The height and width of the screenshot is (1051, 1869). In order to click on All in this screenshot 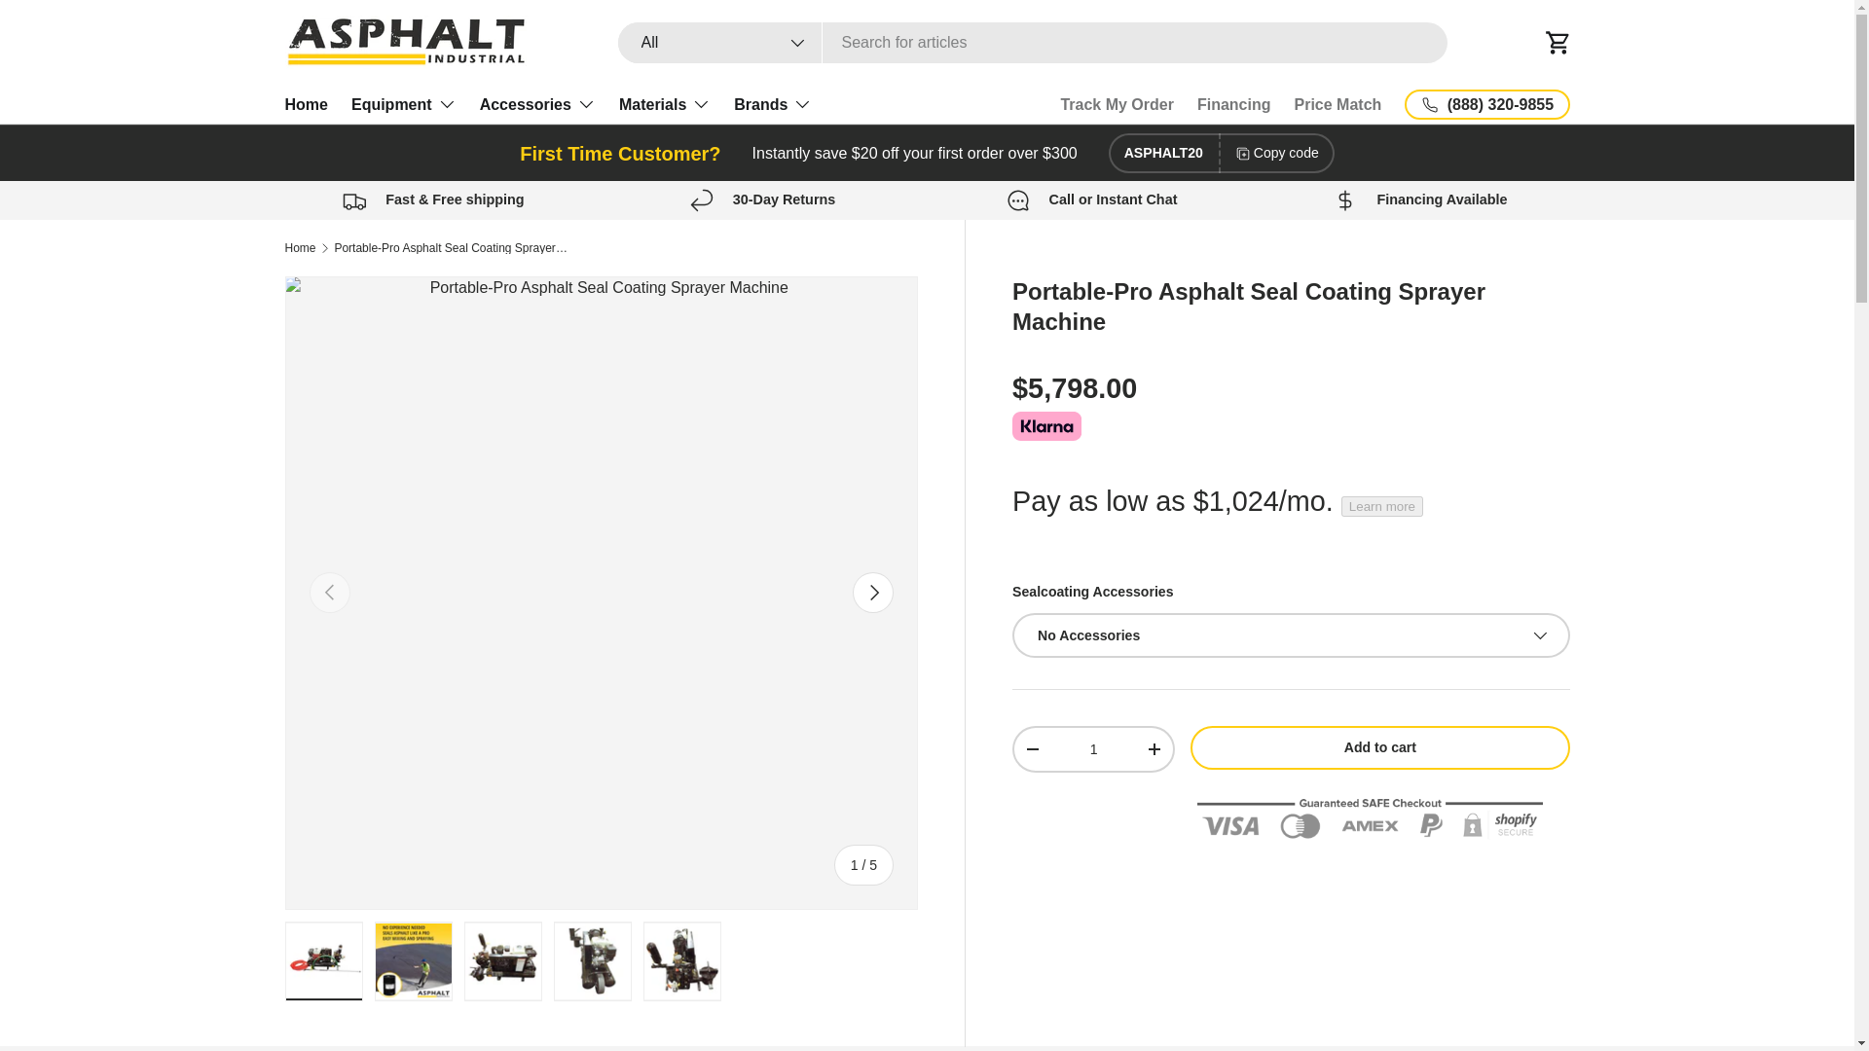, I will do `click(718, 42)`.